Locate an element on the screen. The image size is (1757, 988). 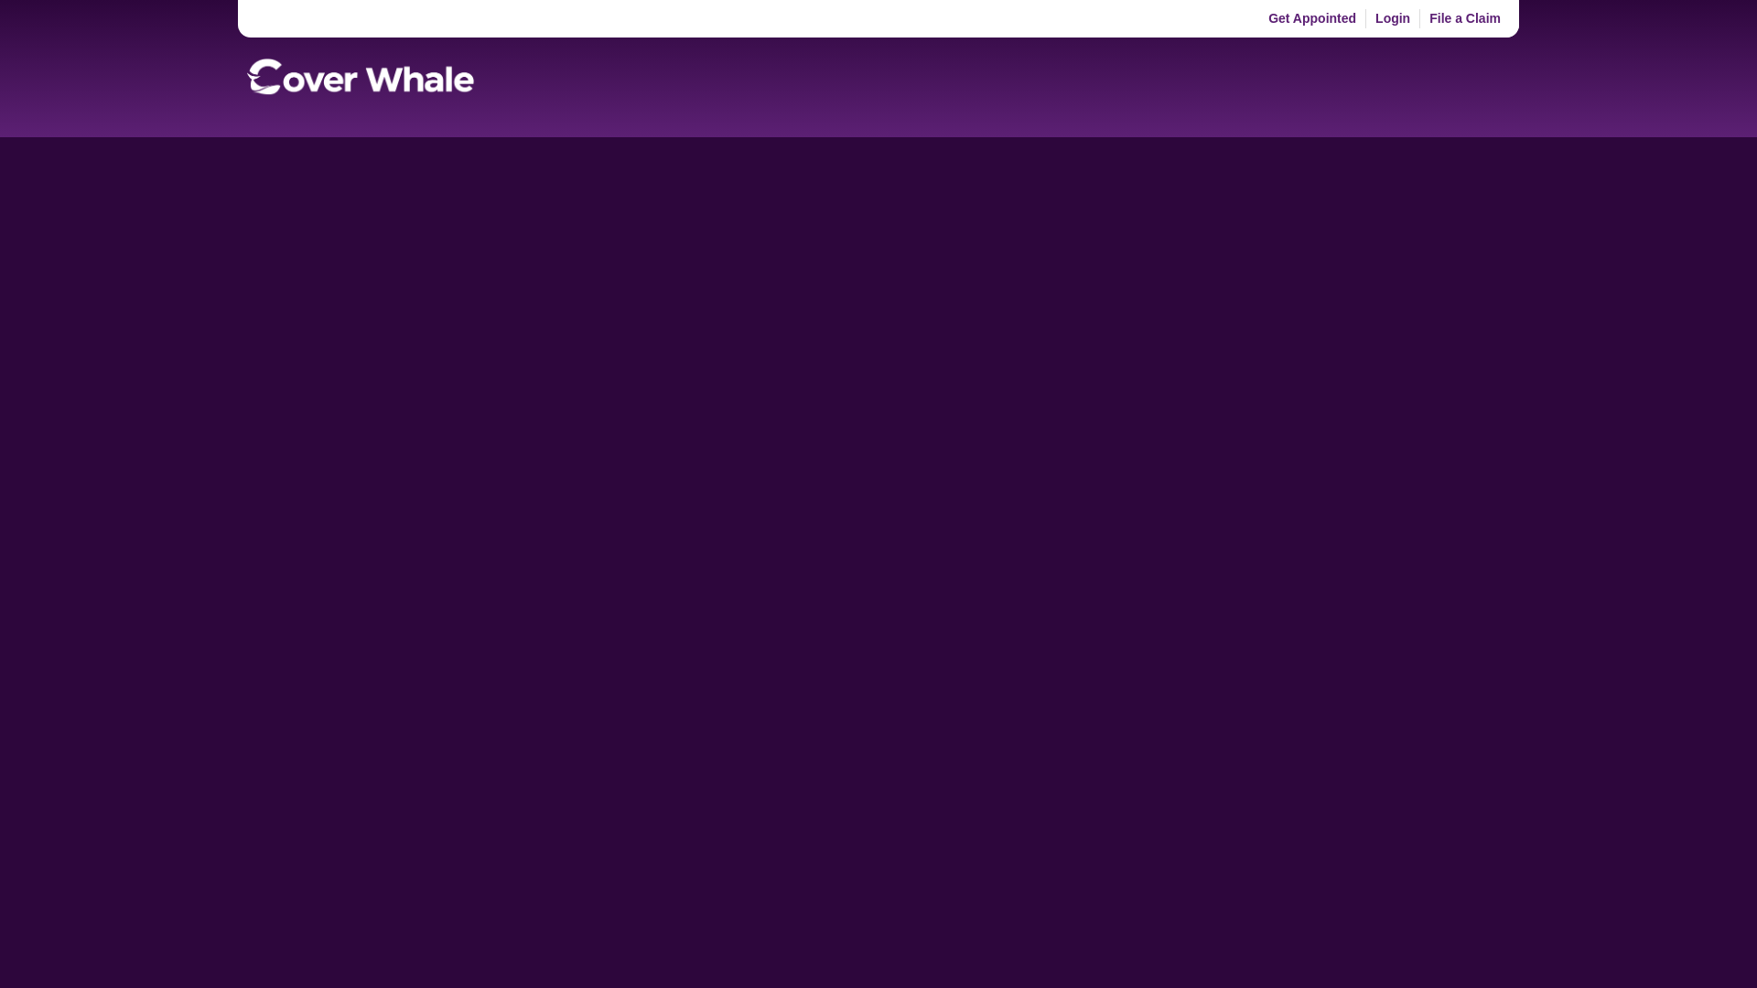
File a Claim is located at coordinates (1464, 18).